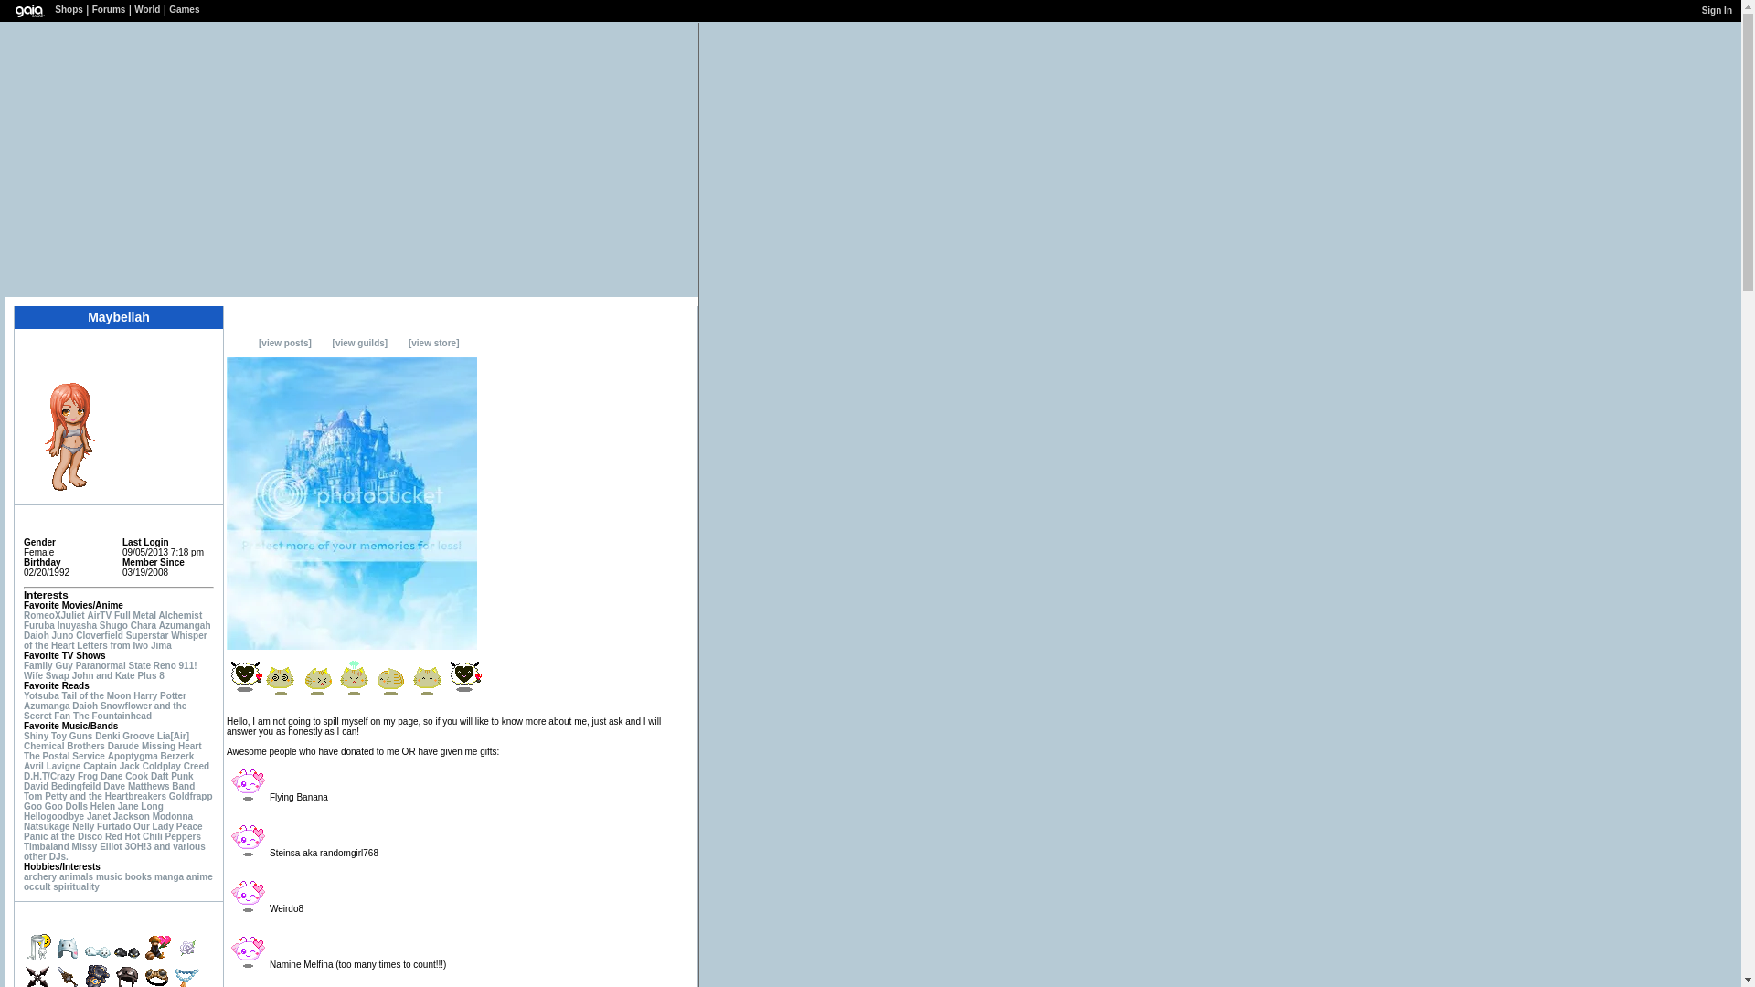  Describe the element at coordinates (146, 9) in the screenshot. I see `World` at that location.